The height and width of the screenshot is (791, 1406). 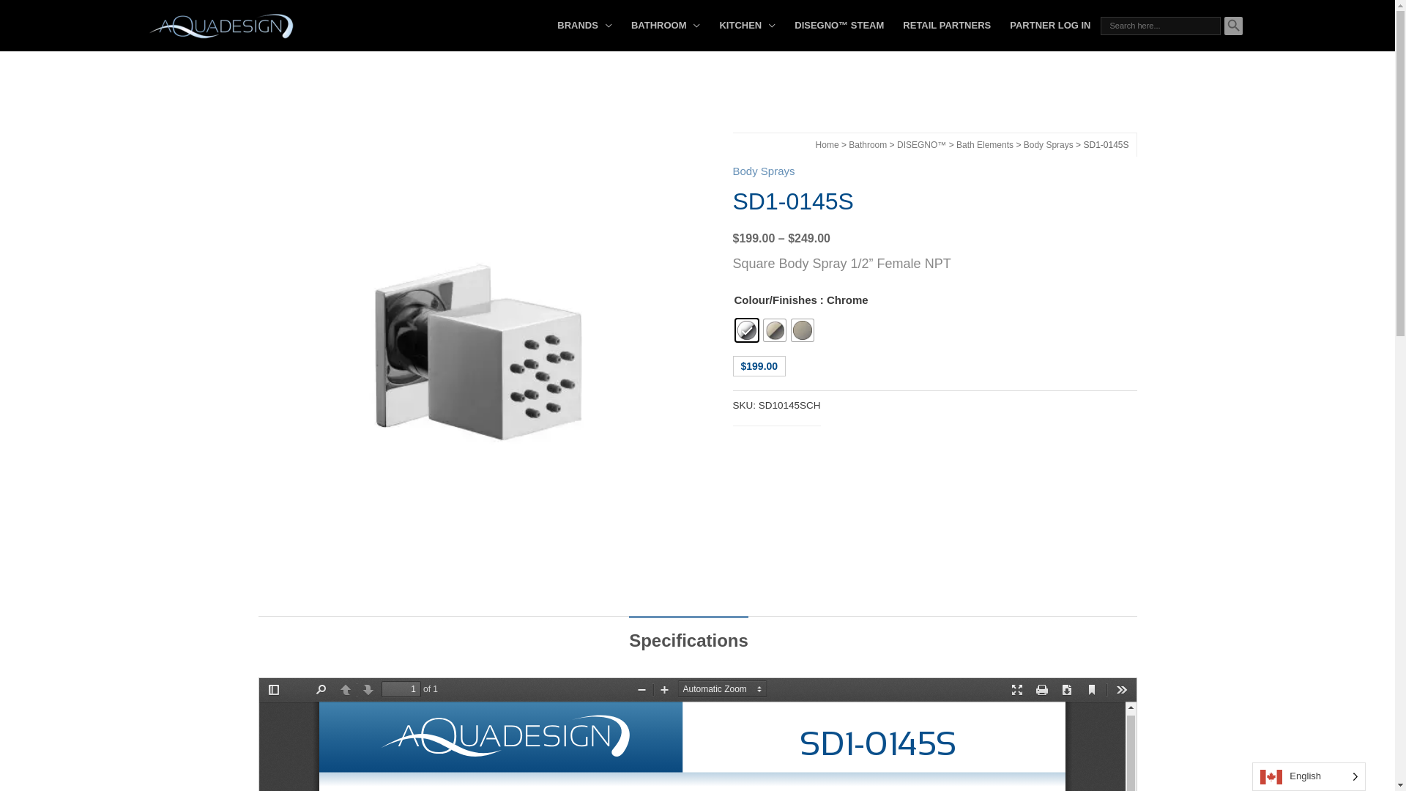 I want to click on BRANDS, so click(x=584, y=26).